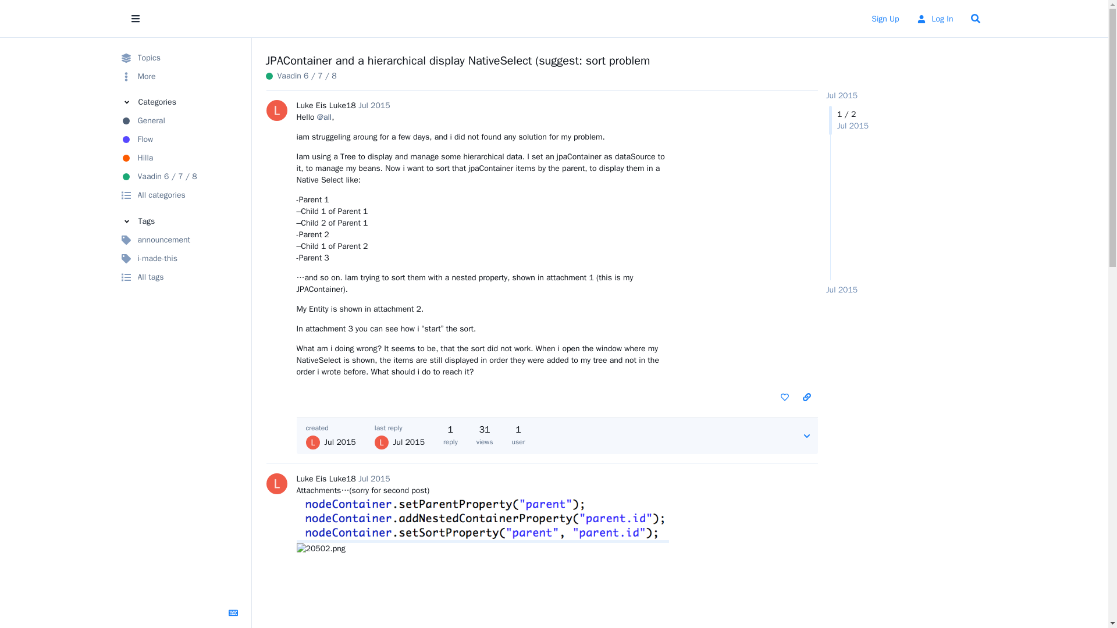 Image resolution: width=1117 pixels, height=628 pixels. What do you see at coordinates (343, 479) in the screenshot?
I see `Luke18` at bounding box center [343, 479].